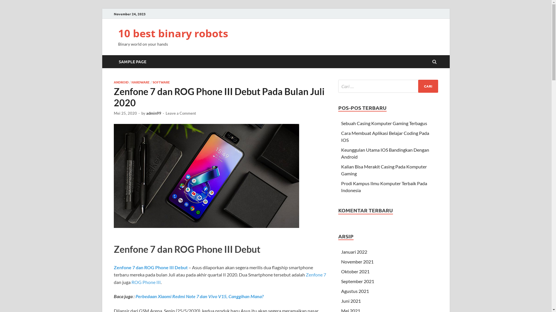  I want to click on Januari 2022, so click(354, 252).